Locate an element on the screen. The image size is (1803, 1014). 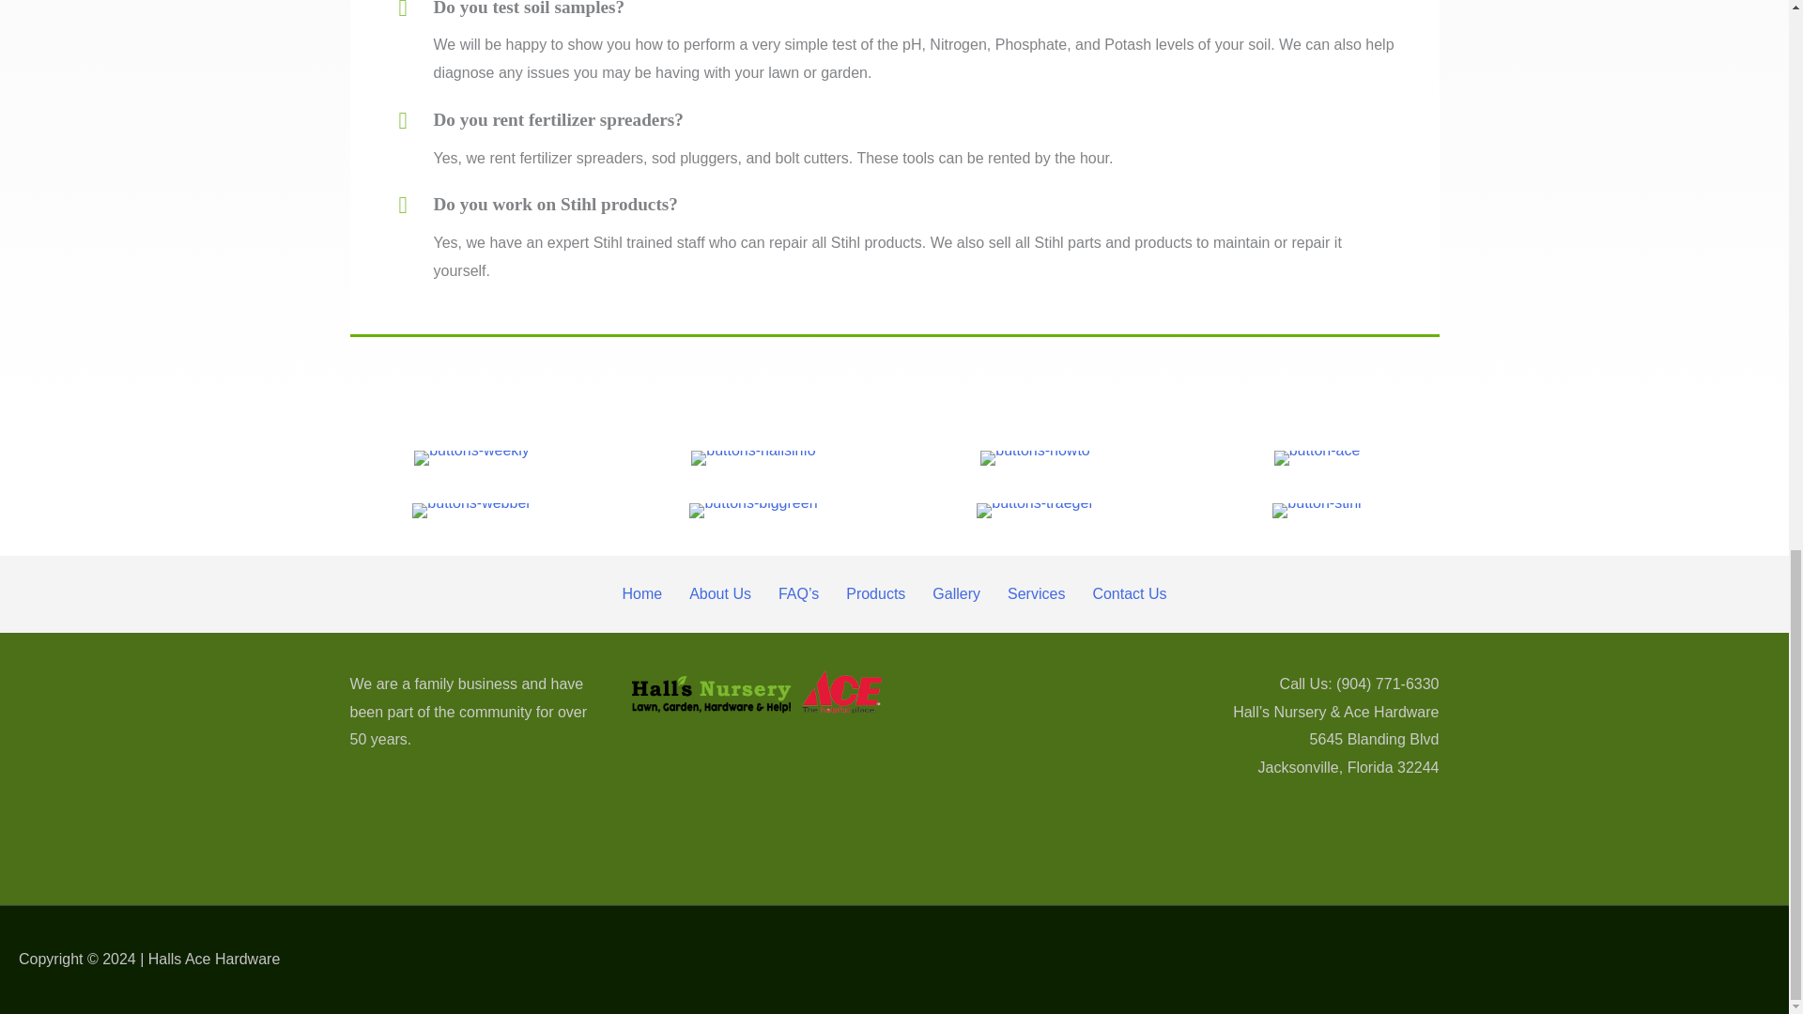
Home is located at coordinates (641, 593).